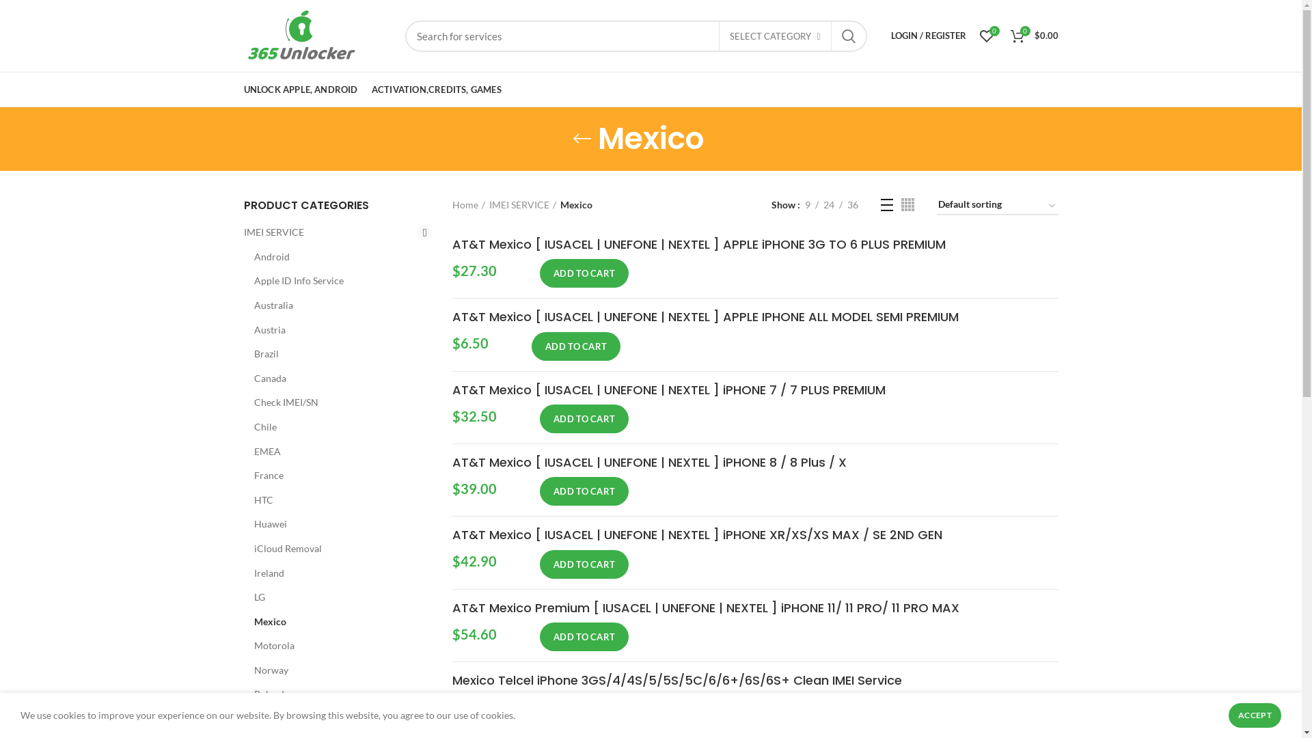  I want to click on Canada, so click(335, 379).